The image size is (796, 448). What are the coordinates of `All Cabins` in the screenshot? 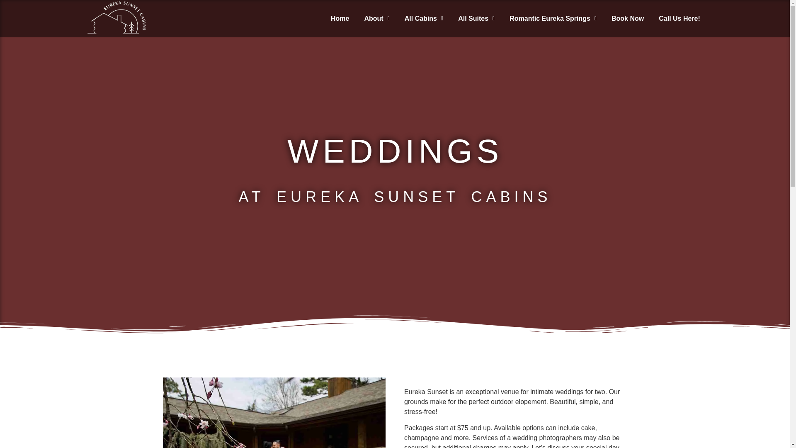 It's located at (424, 18).